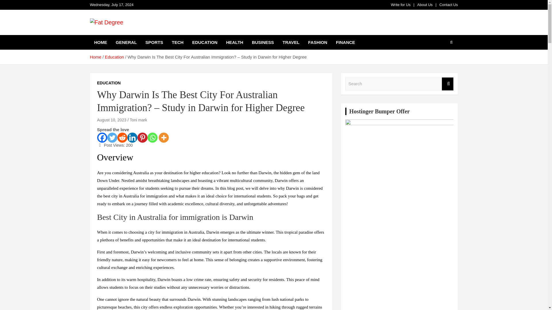 This screenshot has height=310, width=552. What do you see at coordinates (142, 137) in the screenshot?
I see `Pinterest` at bounding box center [142, 137].